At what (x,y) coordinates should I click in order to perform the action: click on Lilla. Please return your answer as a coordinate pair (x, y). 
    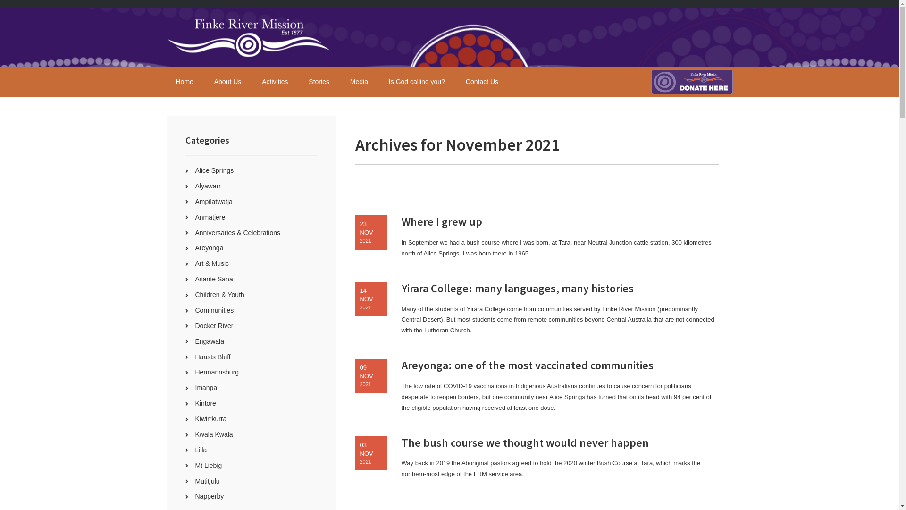
    Looking at the image, I should click on (201, 450).